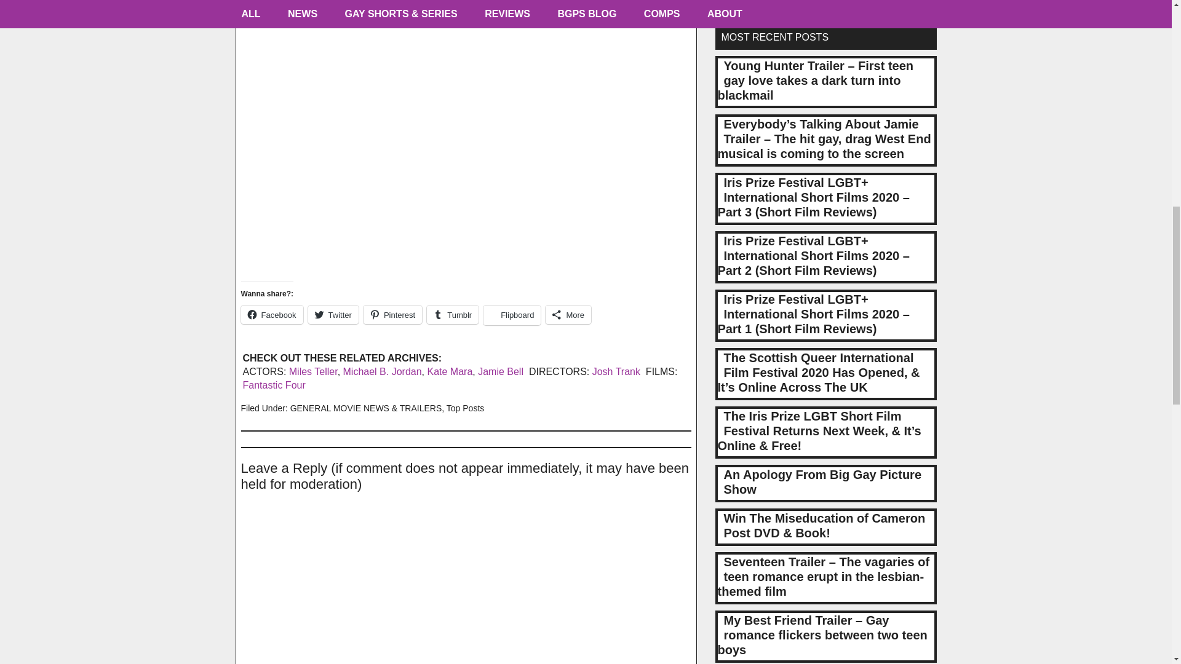 The height and width of the screenshot is (664, 1181). Describe the element at coordinates (449, 371) in the screenshot. I see `Kate Mara` at that location.